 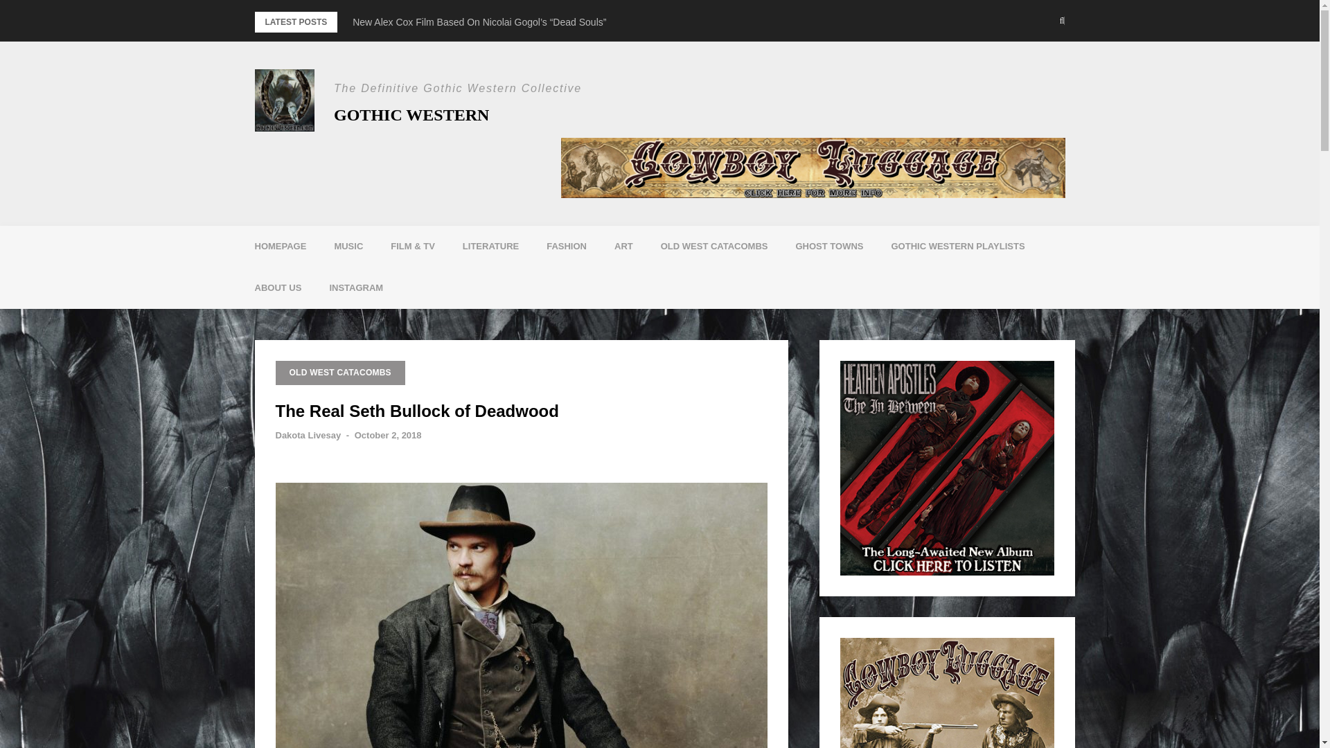 What do you see at coordinates (490, 247) in the screenshot?
I see `Literature` at bounding box center [490, 247].